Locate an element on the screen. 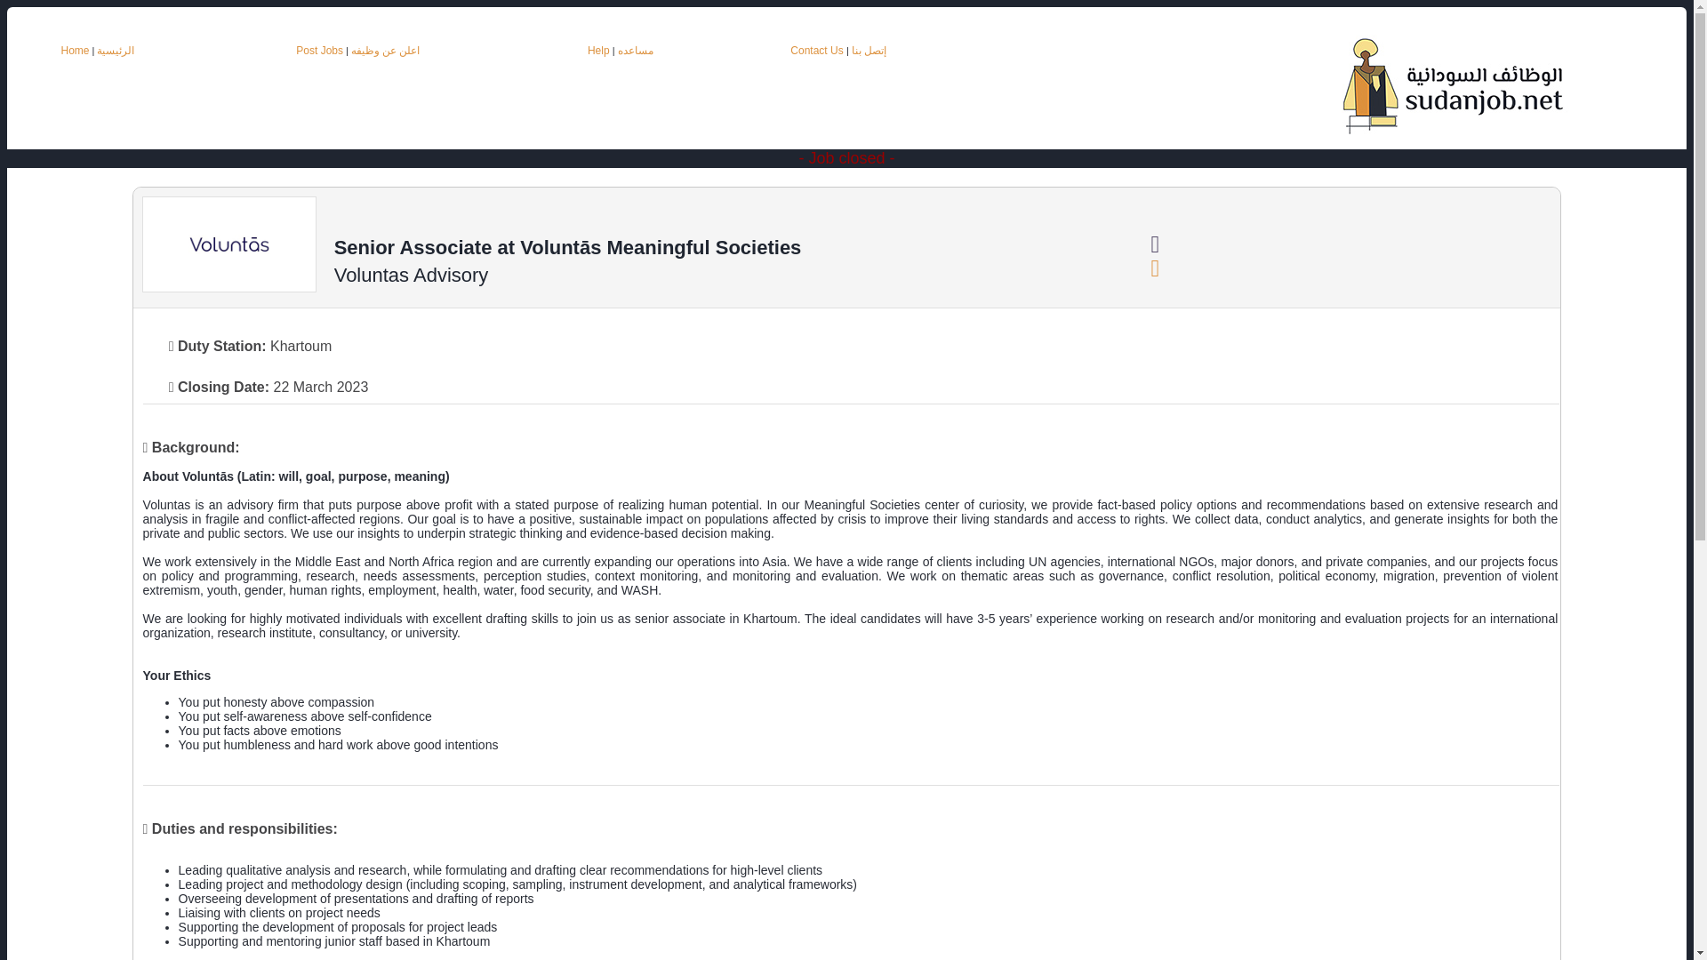  Help is located at coordinates (597, 50).